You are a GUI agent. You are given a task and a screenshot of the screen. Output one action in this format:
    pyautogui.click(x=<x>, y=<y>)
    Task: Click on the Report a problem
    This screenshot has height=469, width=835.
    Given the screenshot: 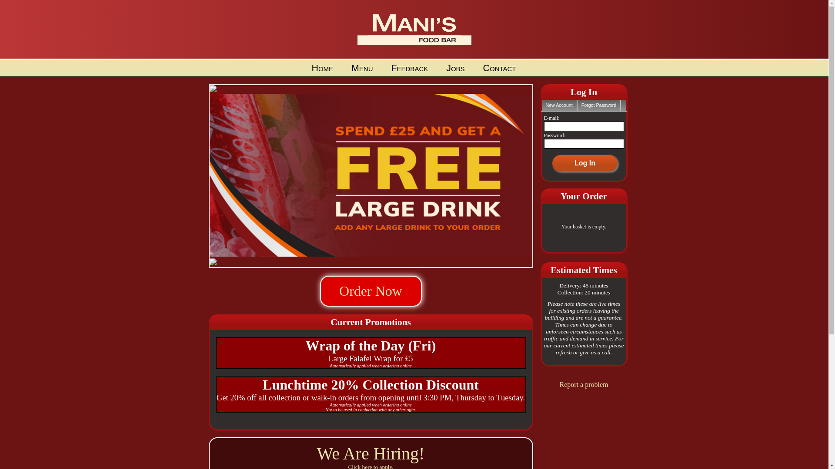 What is the action you would take?
    pyautogui.click(x=584, y=384)
    